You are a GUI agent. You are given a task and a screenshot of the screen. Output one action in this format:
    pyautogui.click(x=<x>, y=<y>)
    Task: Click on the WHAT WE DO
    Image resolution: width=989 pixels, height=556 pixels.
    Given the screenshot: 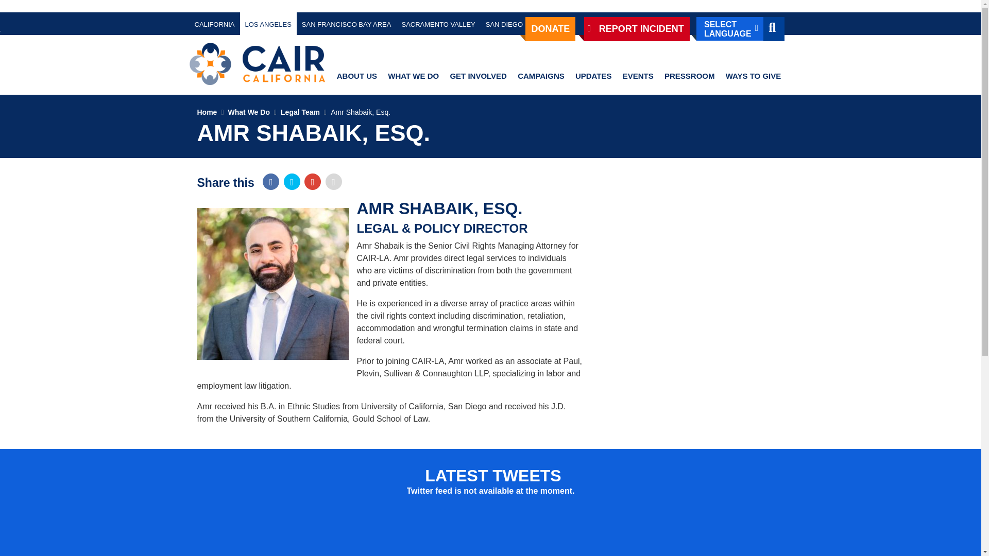 What is the action you would take?
    pyautogui.click(x=413, y=76)
    